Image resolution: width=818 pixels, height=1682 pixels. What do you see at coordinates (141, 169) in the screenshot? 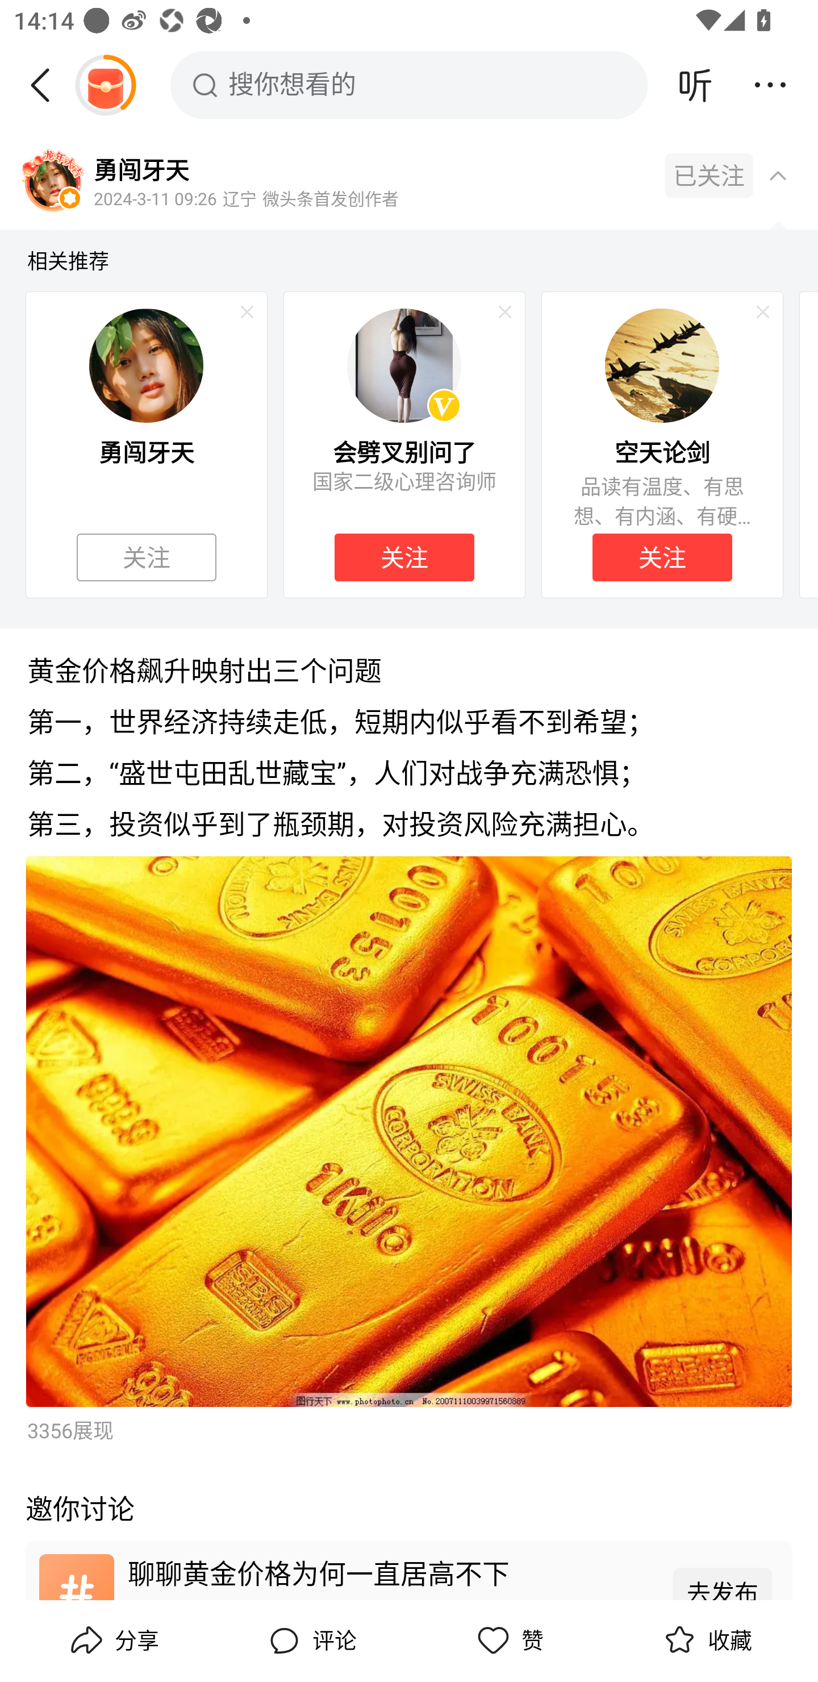
I see `勇闯牙天` at bounding box center [141, 169].